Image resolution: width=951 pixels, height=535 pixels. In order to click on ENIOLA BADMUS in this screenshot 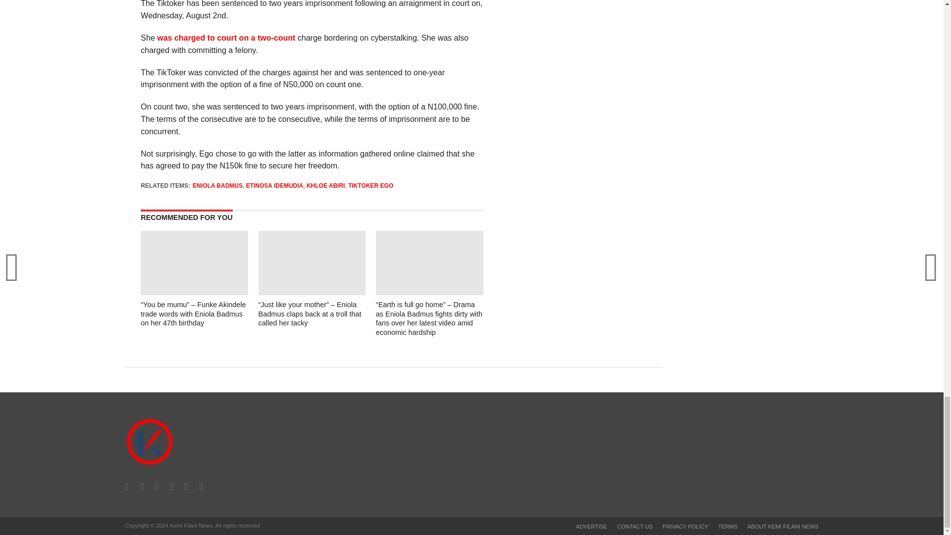, I will do `click(217, 186)`.